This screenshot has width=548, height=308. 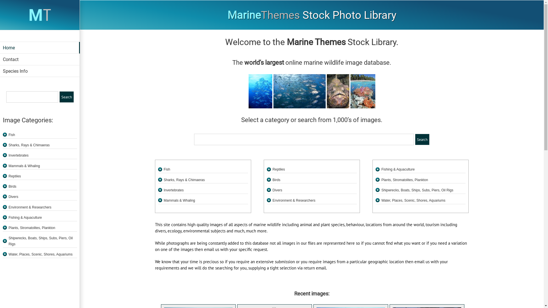 I want to click on Reptiles, so click(x=315, y=169).